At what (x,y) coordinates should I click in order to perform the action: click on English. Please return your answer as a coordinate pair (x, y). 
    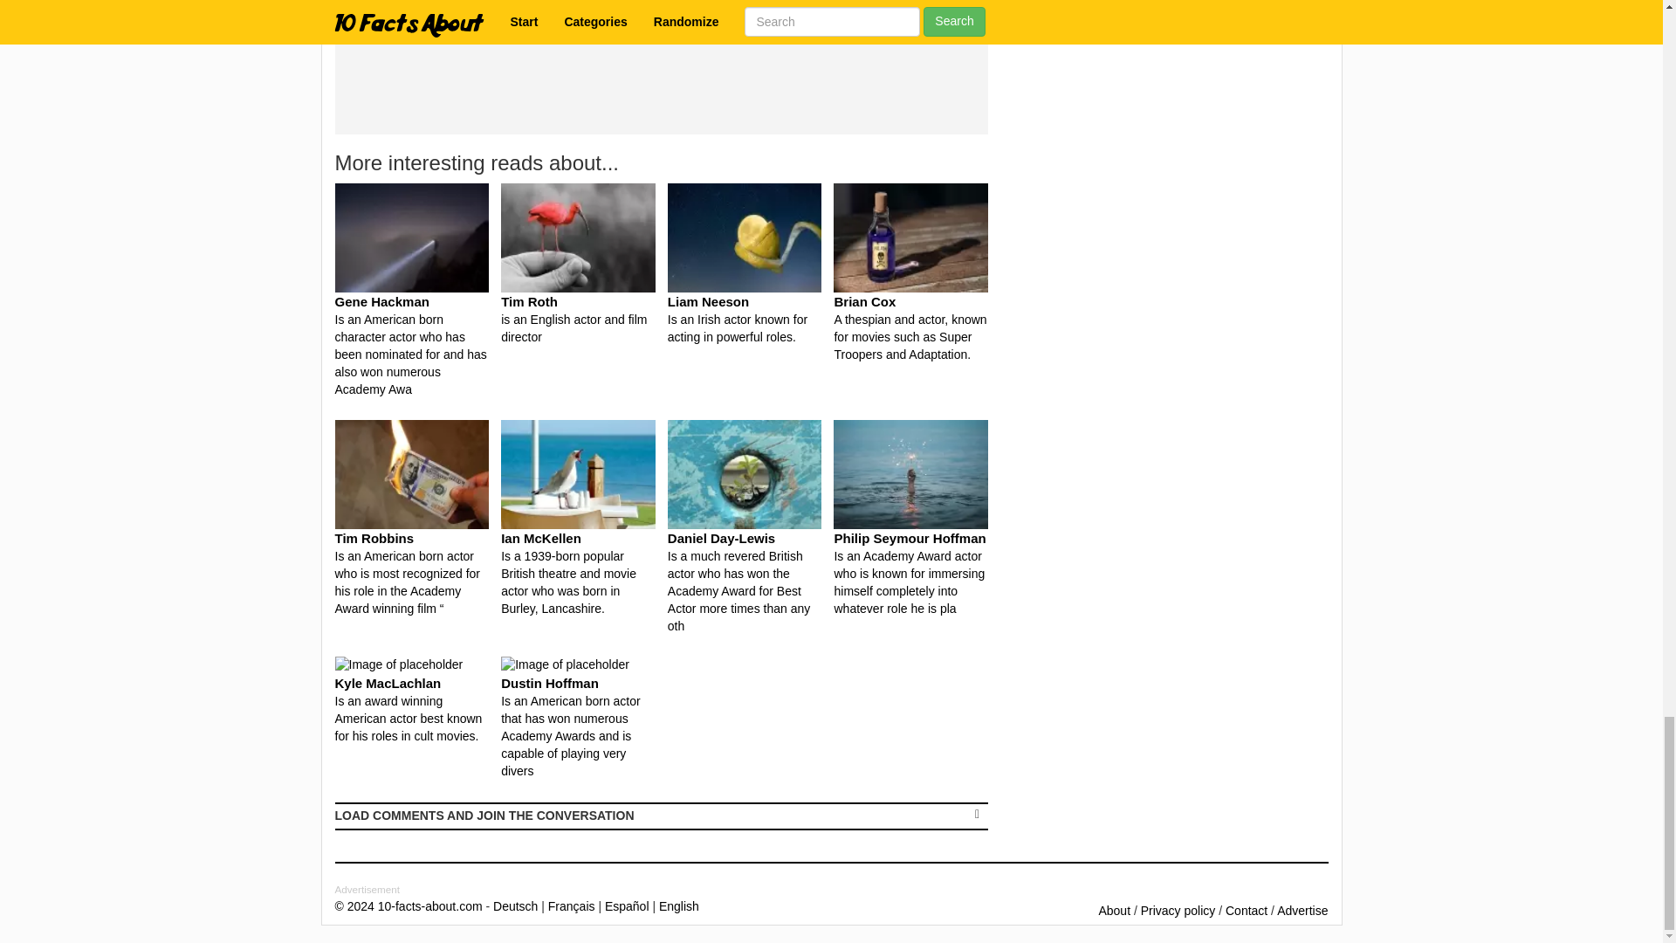
    Looking at the image, I should click on (678, 904).